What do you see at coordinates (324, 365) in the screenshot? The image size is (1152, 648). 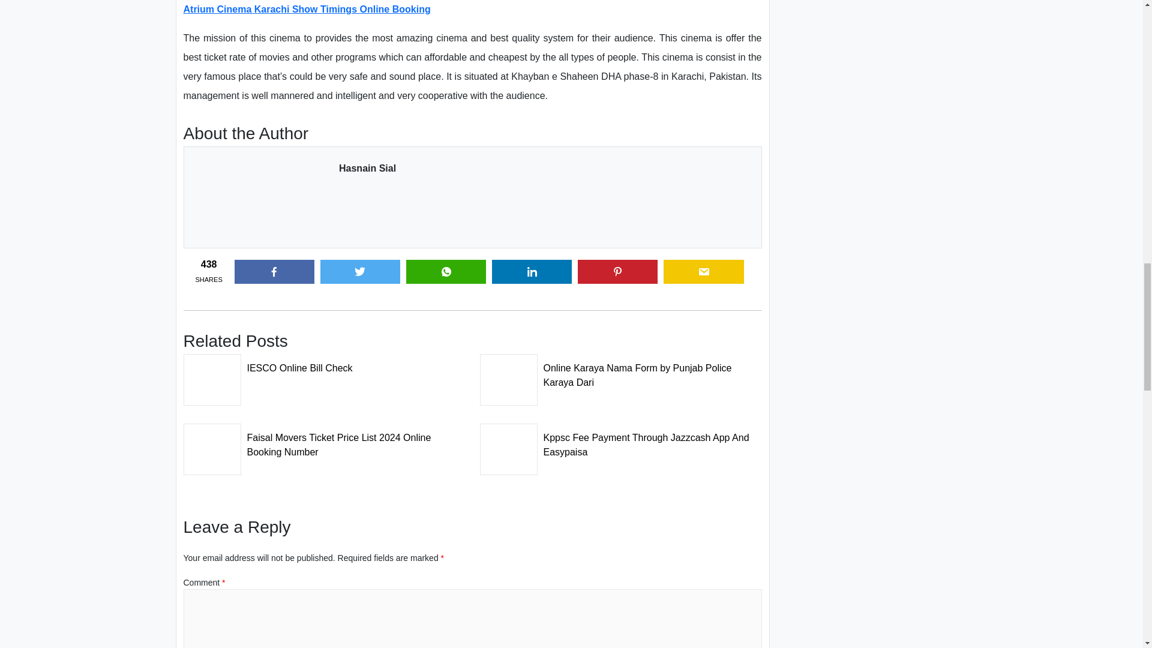 I see `IESCO Online Bill Check` at bounding box center [324, 365].